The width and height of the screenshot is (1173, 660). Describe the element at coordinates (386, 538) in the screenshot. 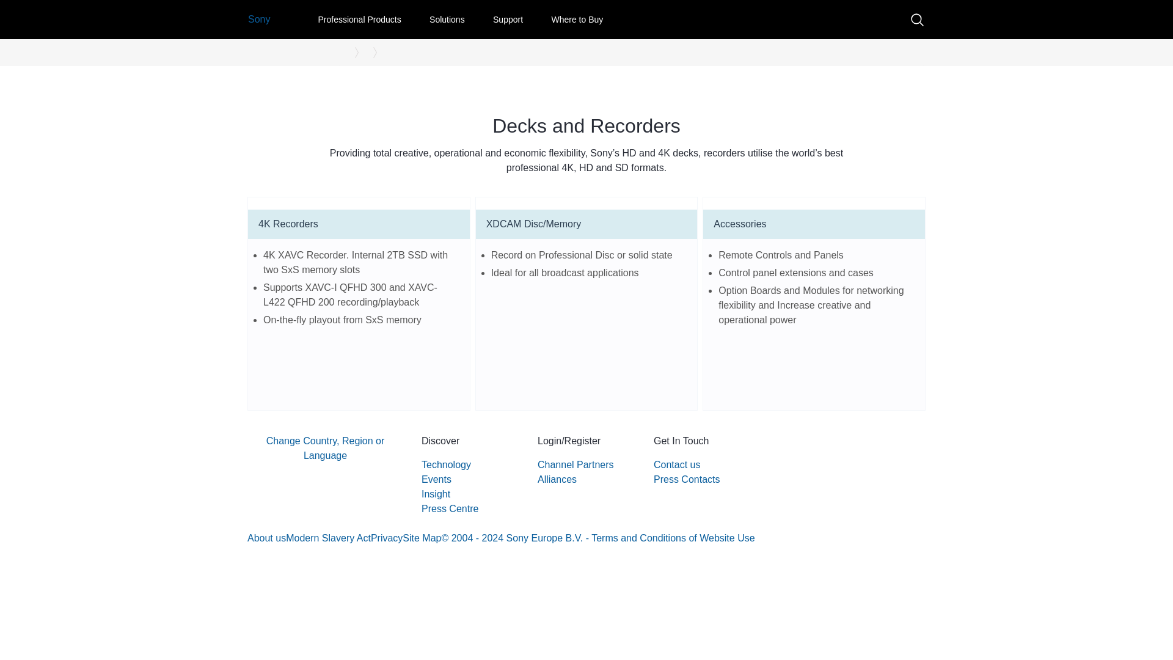

I see `Privacy` at that location.